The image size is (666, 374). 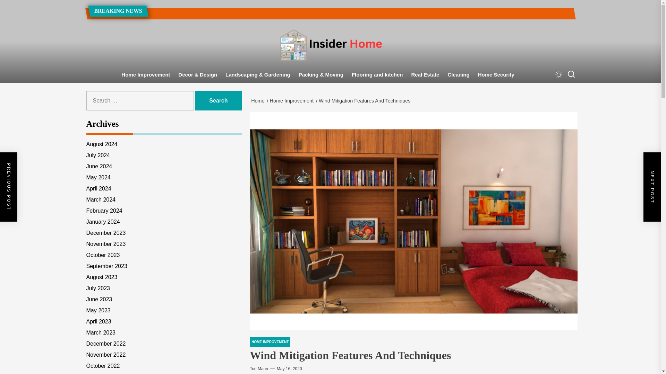 What do you see at coordinates (459, 75) in the screenshot?
I see `Cleaning` at bounding box center [459, 75].